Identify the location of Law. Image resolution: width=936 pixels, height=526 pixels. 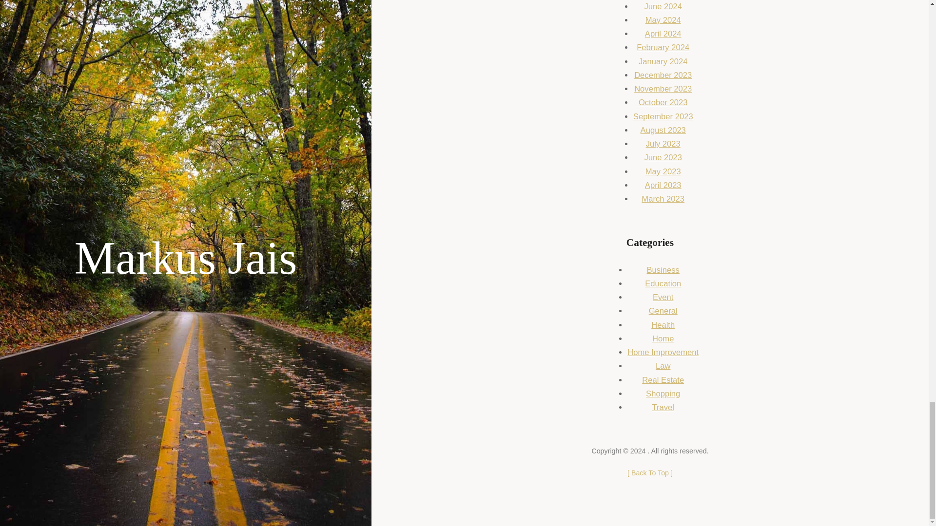
(663, 366).